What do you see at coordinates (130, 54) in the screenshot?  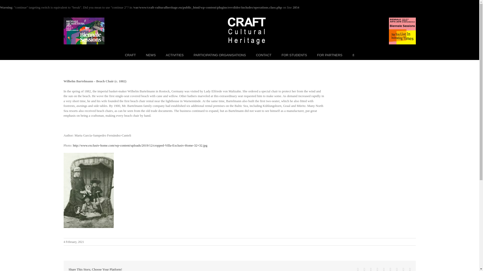 I see `CRAFT` at bounding box center [130, 54].